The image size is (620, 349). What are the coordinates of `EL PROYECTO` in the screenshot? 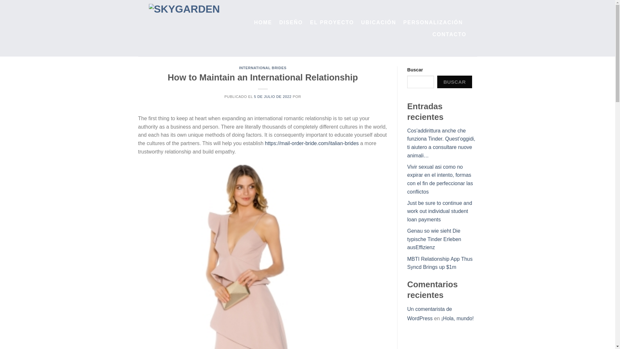 It's located at (332, 22).